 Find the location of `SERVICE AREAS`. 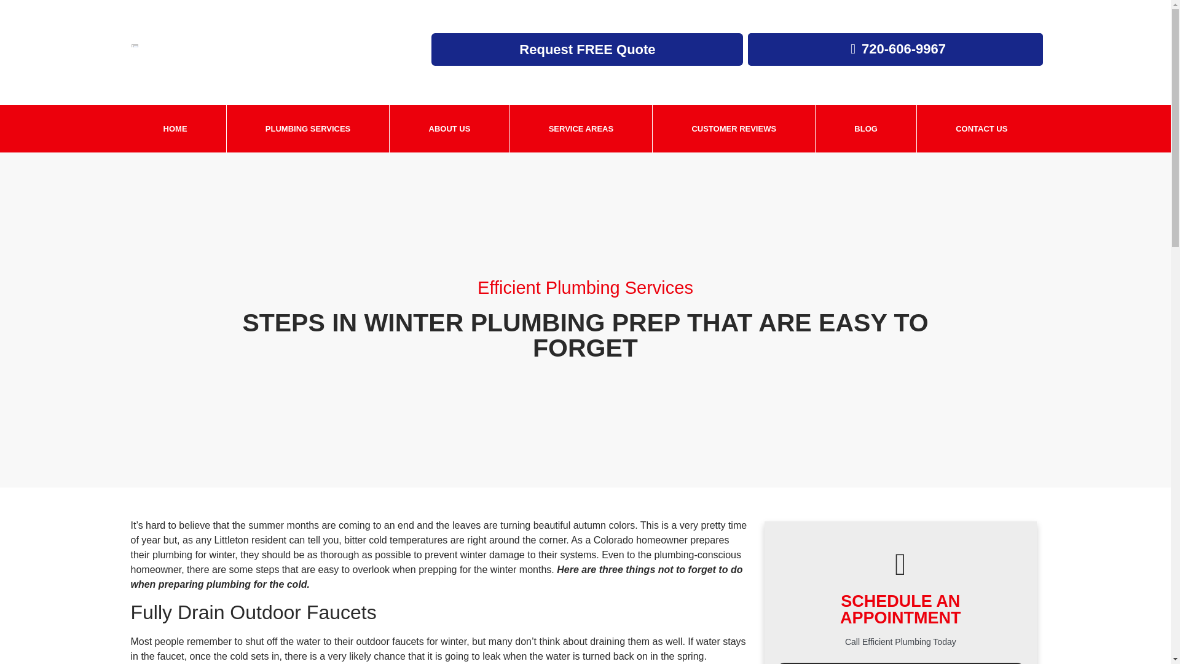

SERVICE AREAS is located at coordinates (581, 128).